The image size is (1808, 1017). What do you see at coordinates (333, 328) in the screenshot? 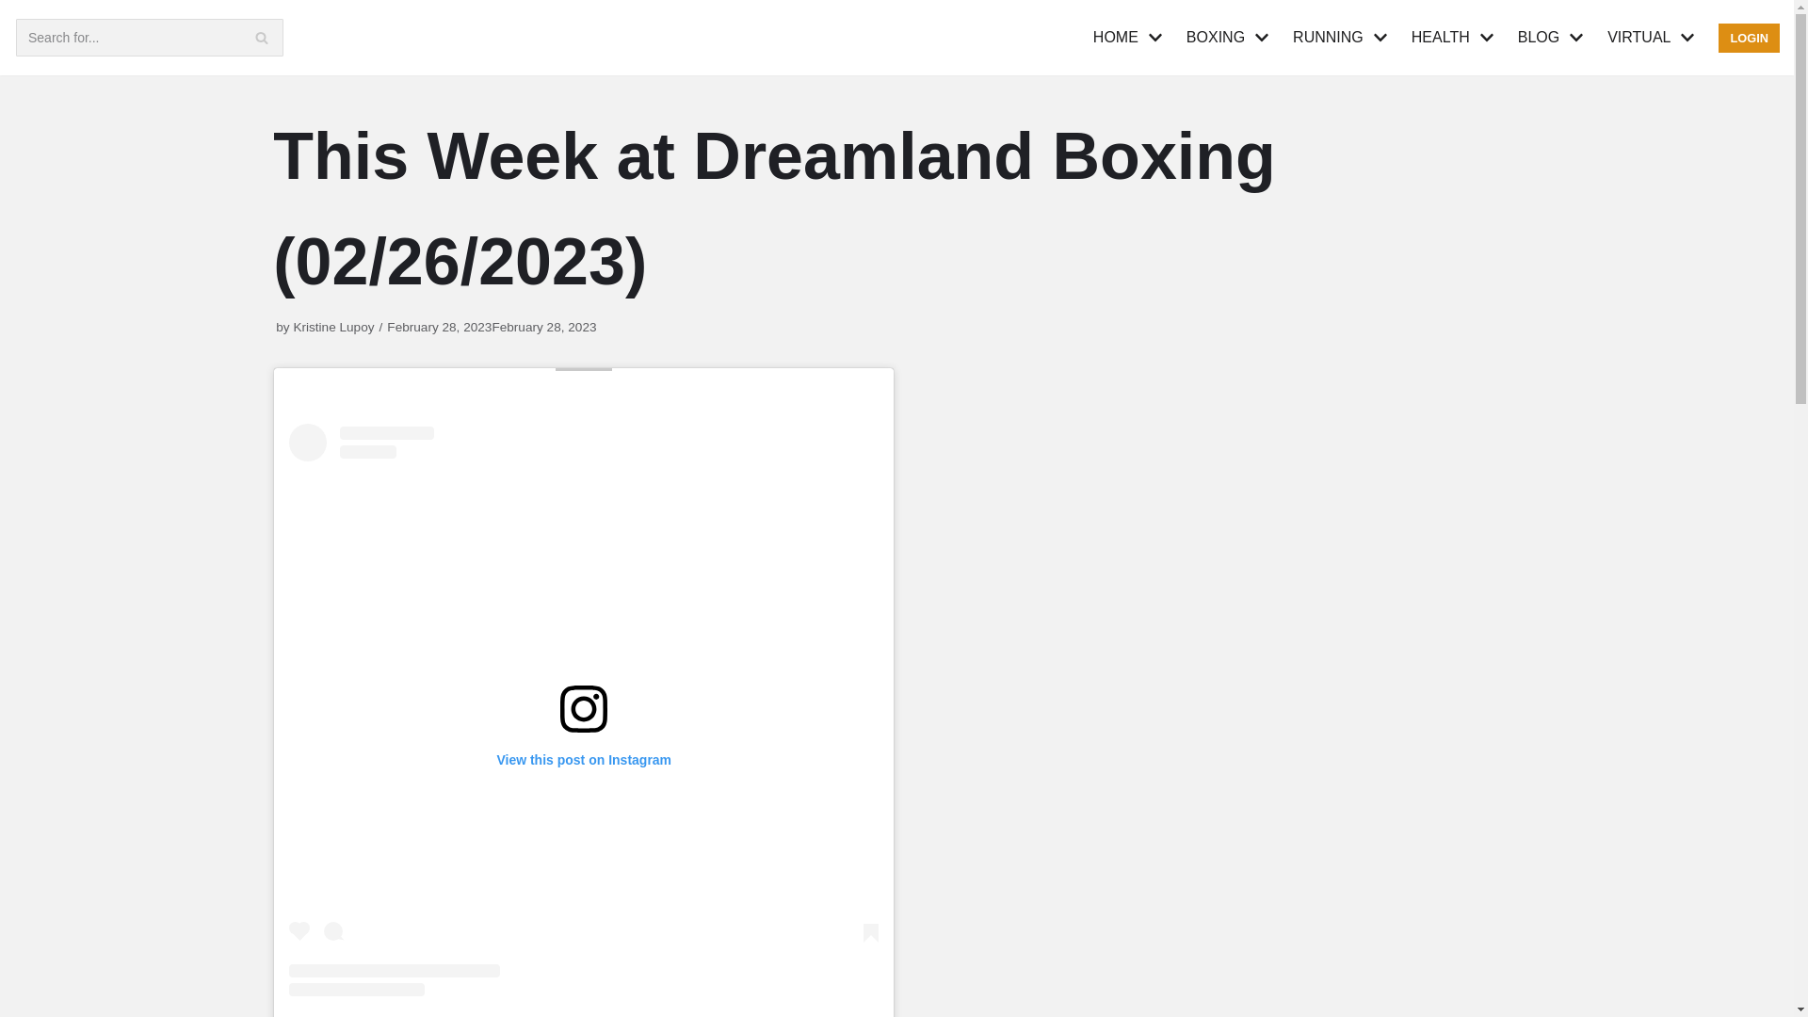
I see `Posts by Kristine Lupoy` at bounding box center [333, 328].